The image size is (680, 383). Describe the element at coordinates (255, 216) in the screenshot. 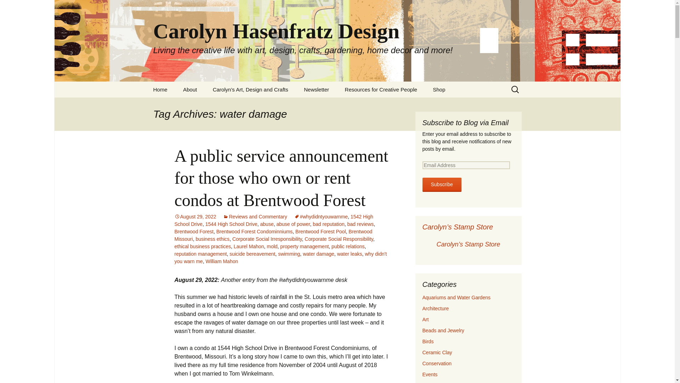

I see `Reviews and Commentary` at that location.